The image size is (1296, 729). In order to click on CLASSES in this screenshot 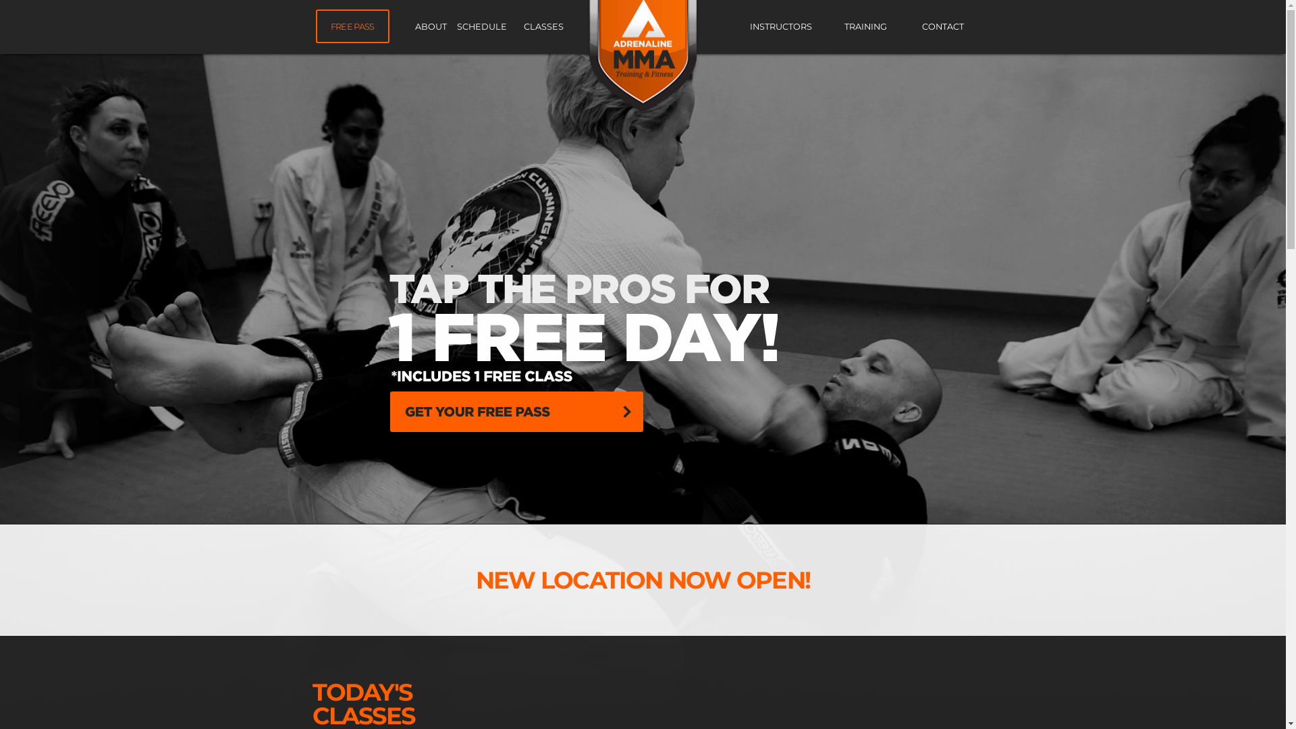, I will do `click(544, 27)`.